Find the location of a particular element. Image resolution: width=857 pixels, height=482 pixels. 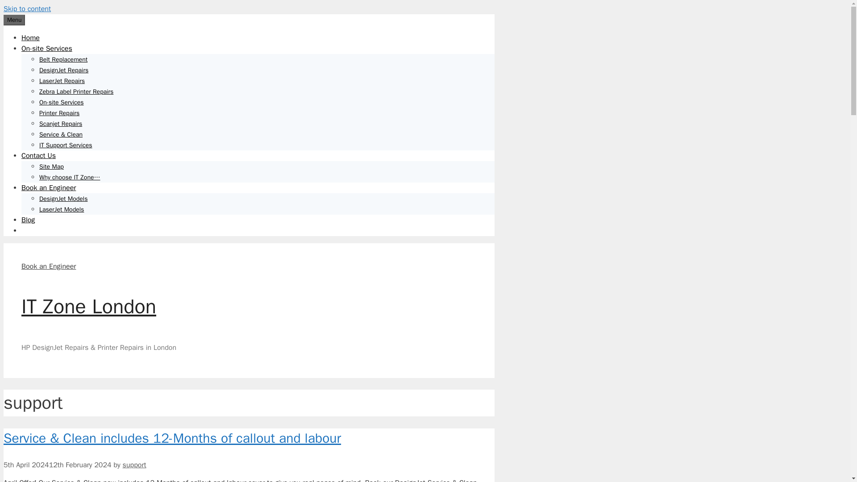

IT Support Services is located at coordinates (66, 145).